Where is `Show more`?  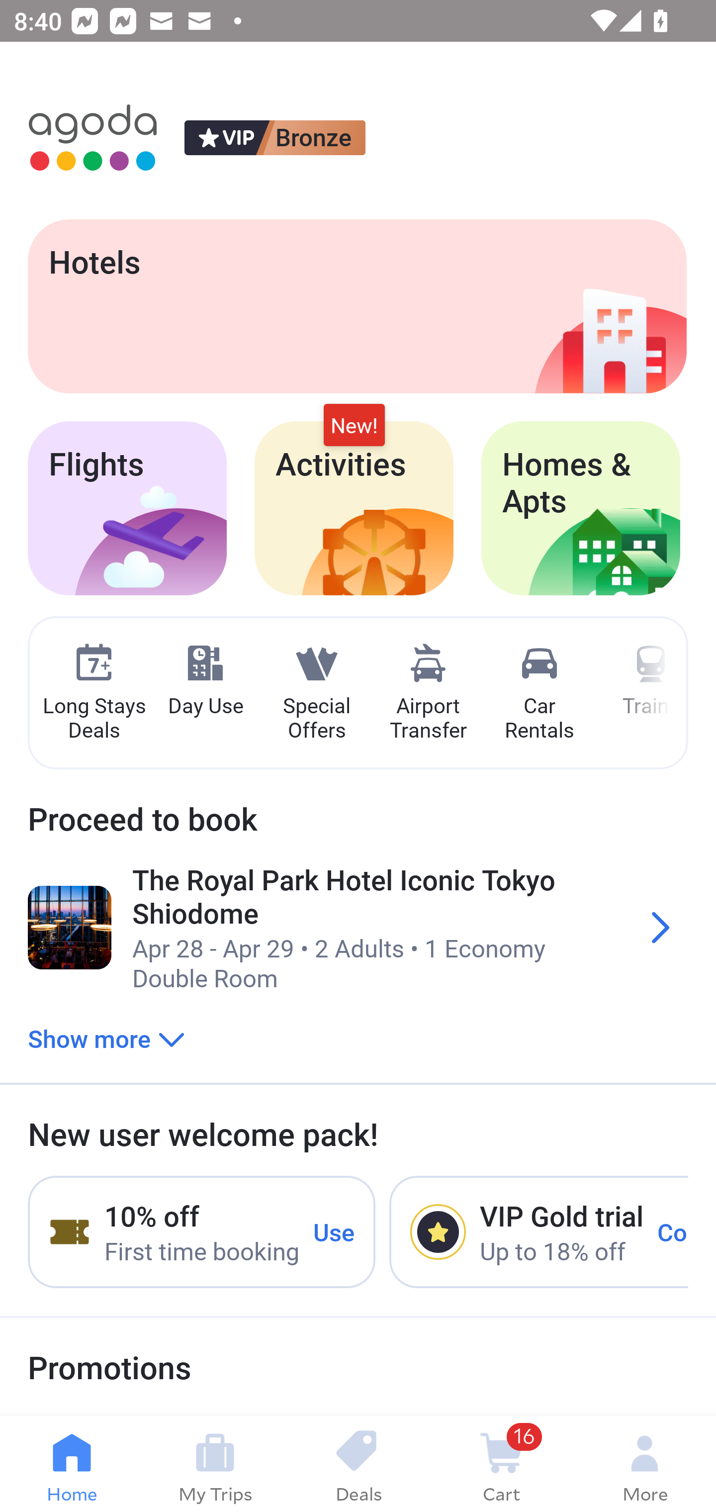 Show more is located at coordinates (106, 1038).